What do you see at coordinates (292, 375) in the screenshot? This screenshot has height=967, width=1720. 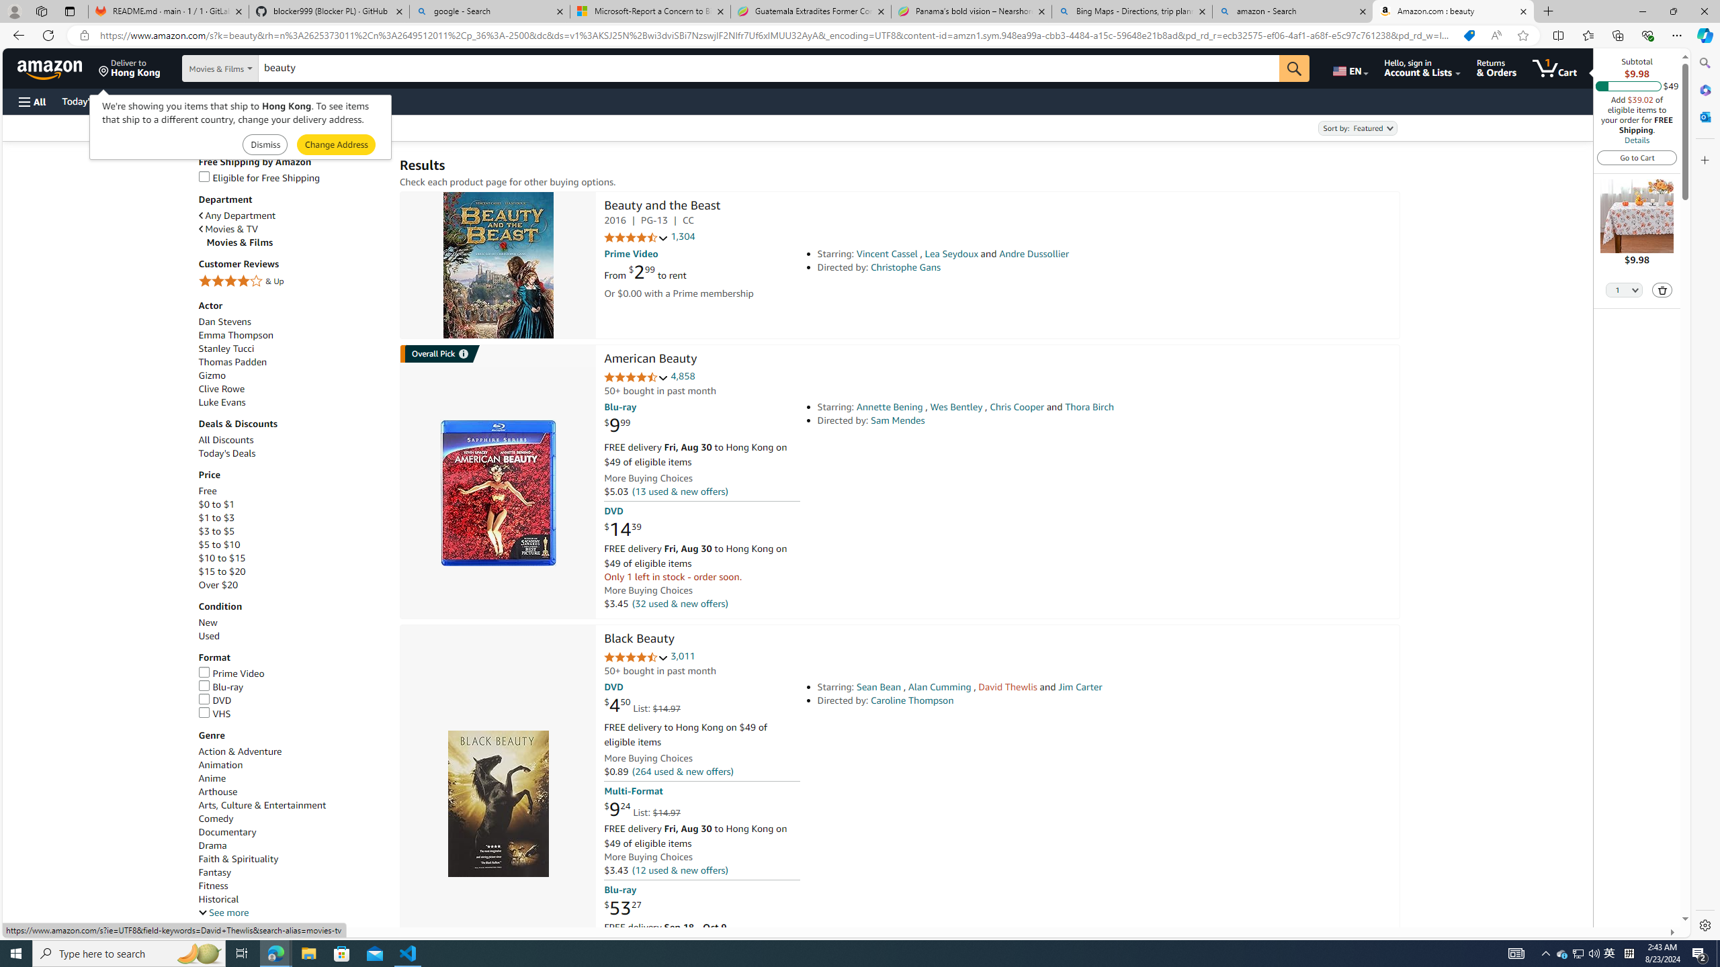 I see `Gizmo` at bounding box center [292, 375].